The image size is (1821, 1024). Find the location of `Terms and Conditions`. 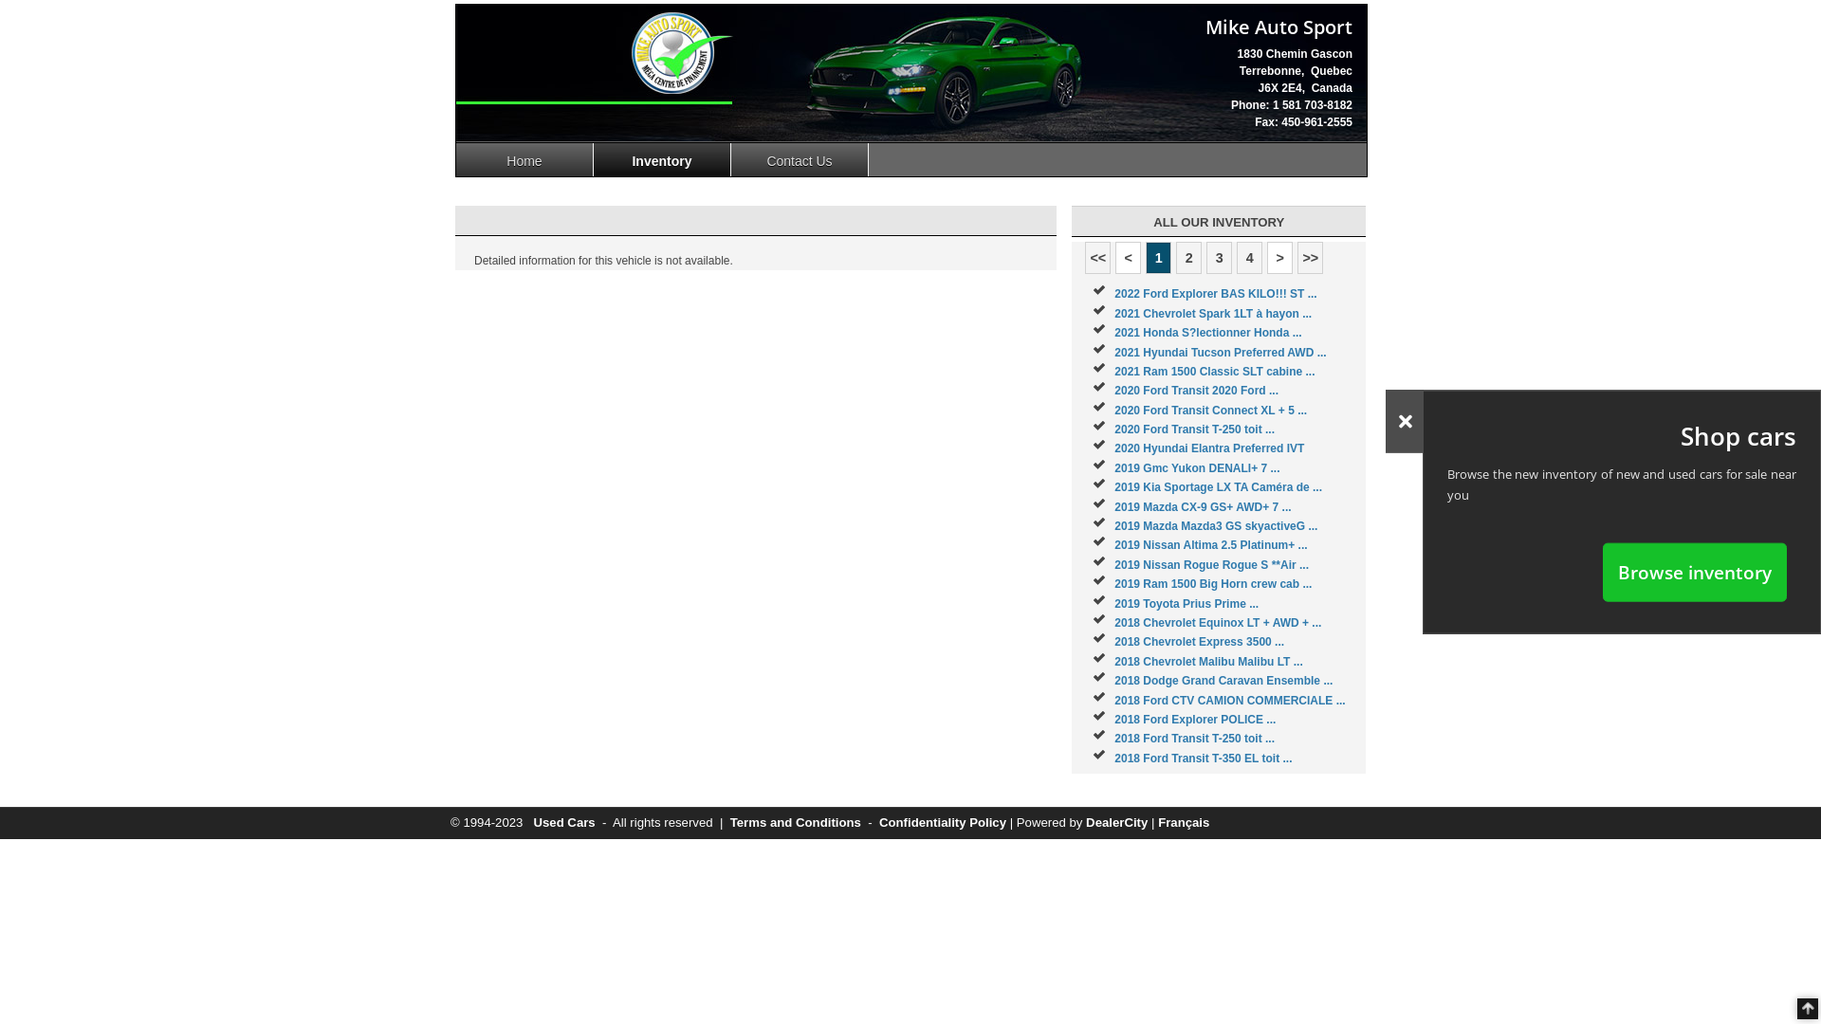

Terms and Conditions is located at coordinates (796, 823).